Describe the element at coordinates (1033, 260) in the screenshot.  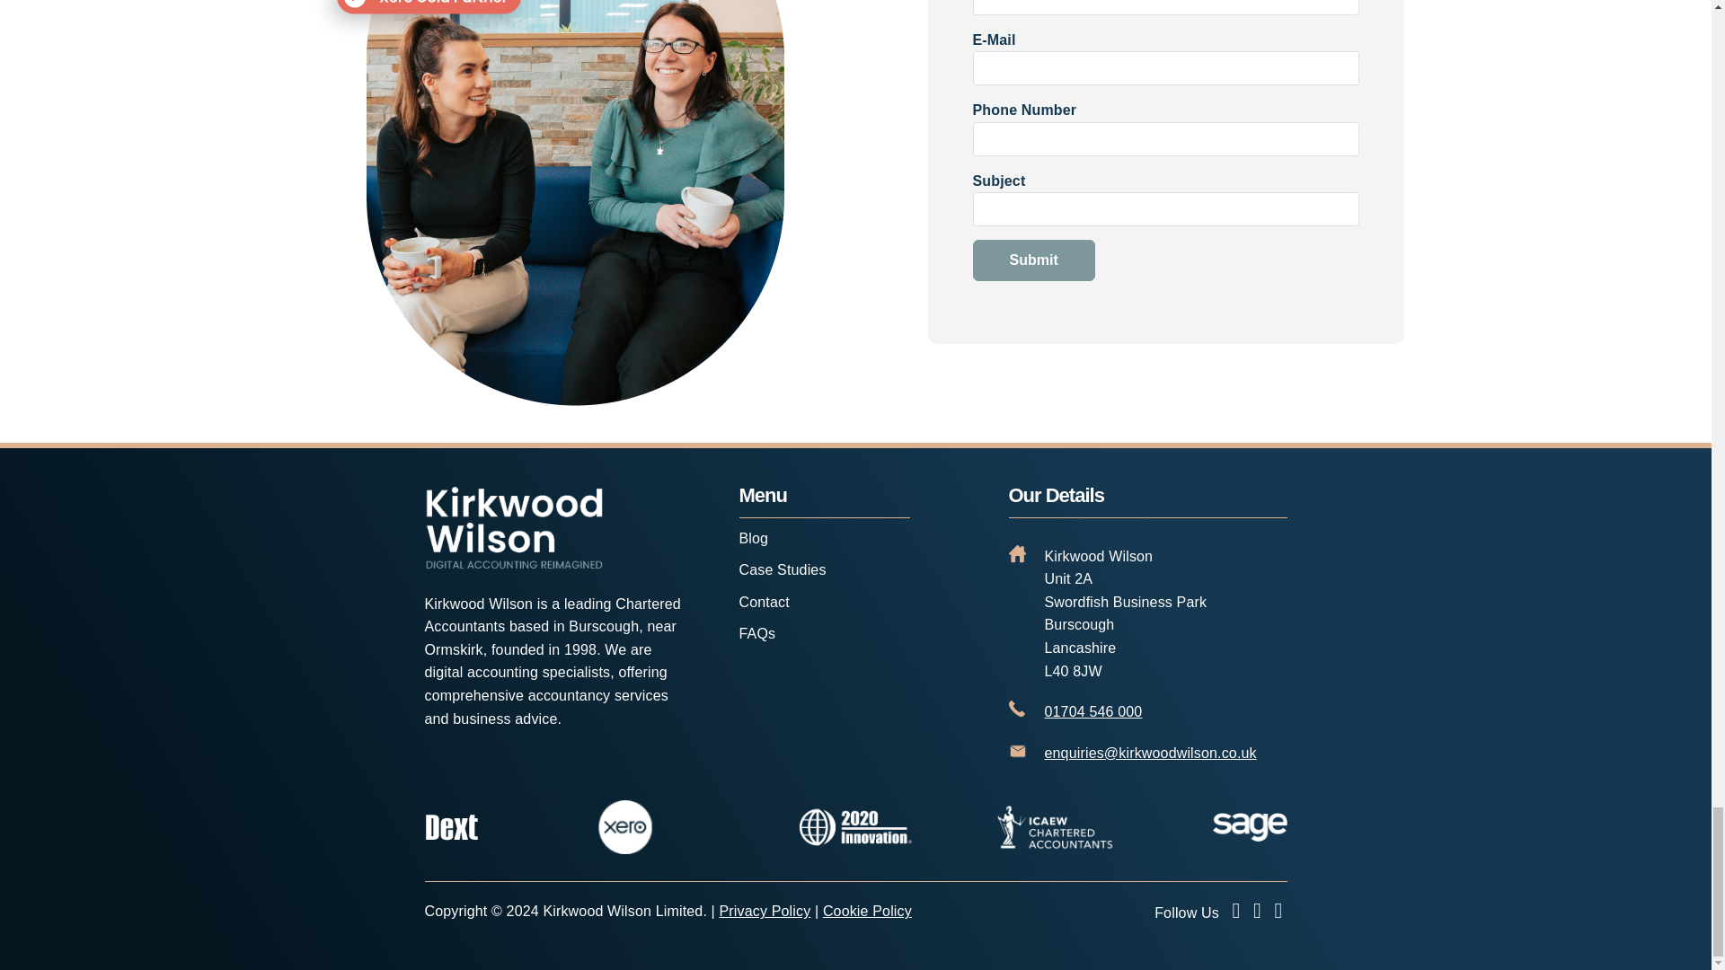
I see `Submit` at that location.